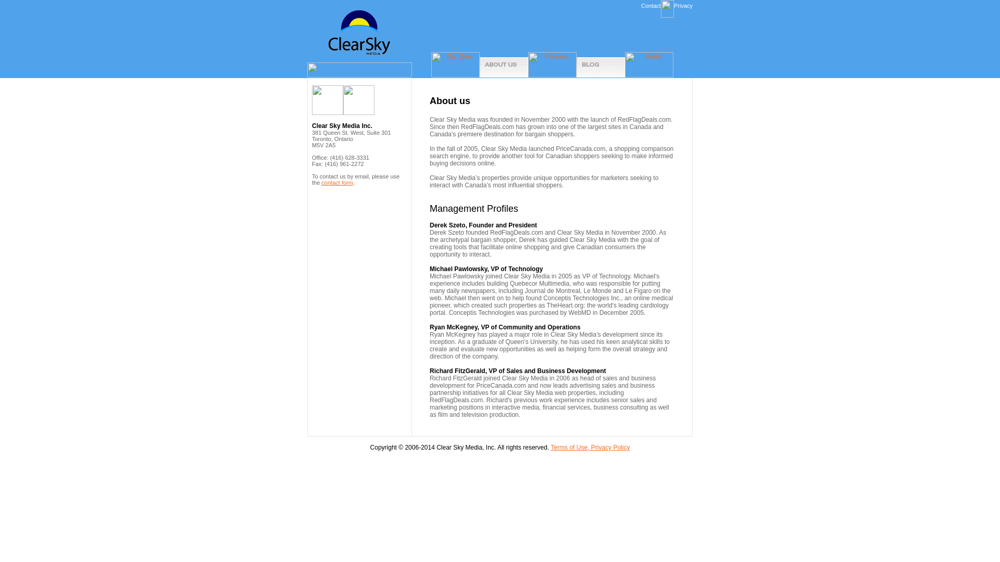  What do you see at coordinates (552, 65) in the screenshot?
I see `Partners` at bounding box center [552, 65].